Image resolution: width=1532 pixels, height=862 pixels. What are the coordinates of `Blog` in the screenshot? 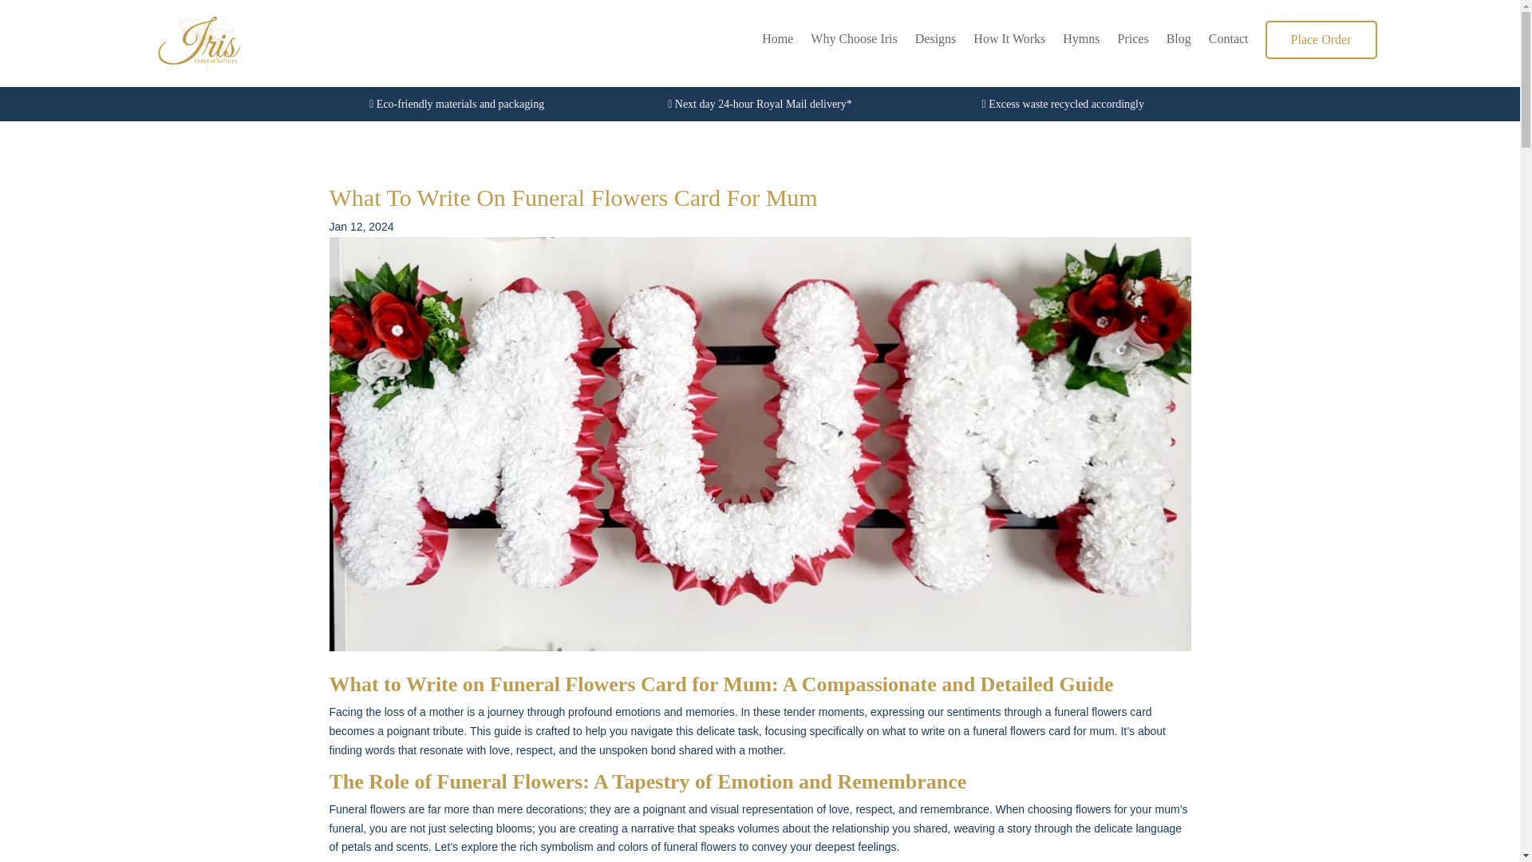 It's located at (1179, 46).